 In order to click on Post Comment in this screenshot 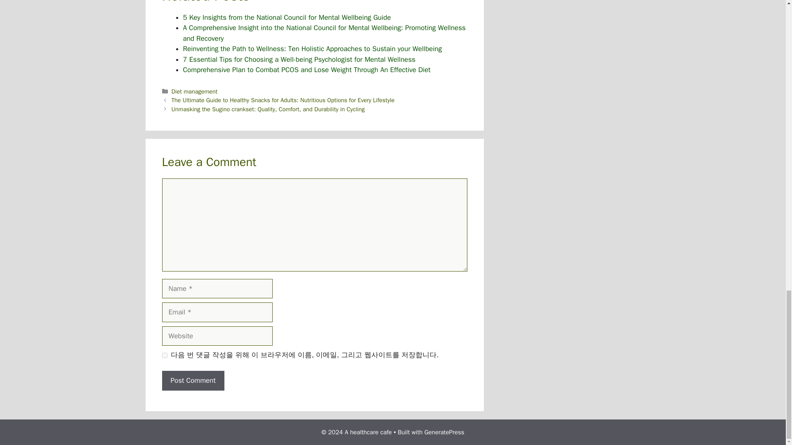, I will do `click(193, 381)`.